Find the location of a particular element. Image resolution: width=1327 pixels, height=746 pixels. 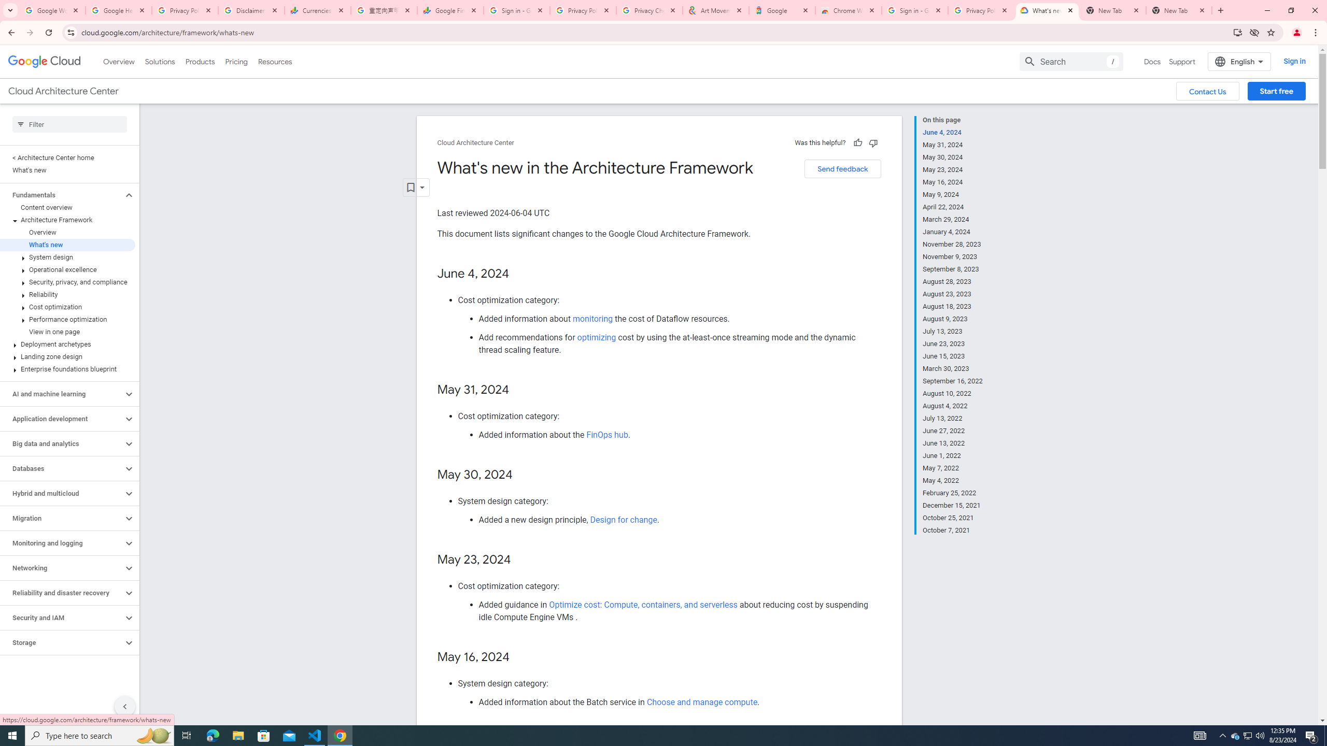

Operational excellence is located at coordinates (67, 269).